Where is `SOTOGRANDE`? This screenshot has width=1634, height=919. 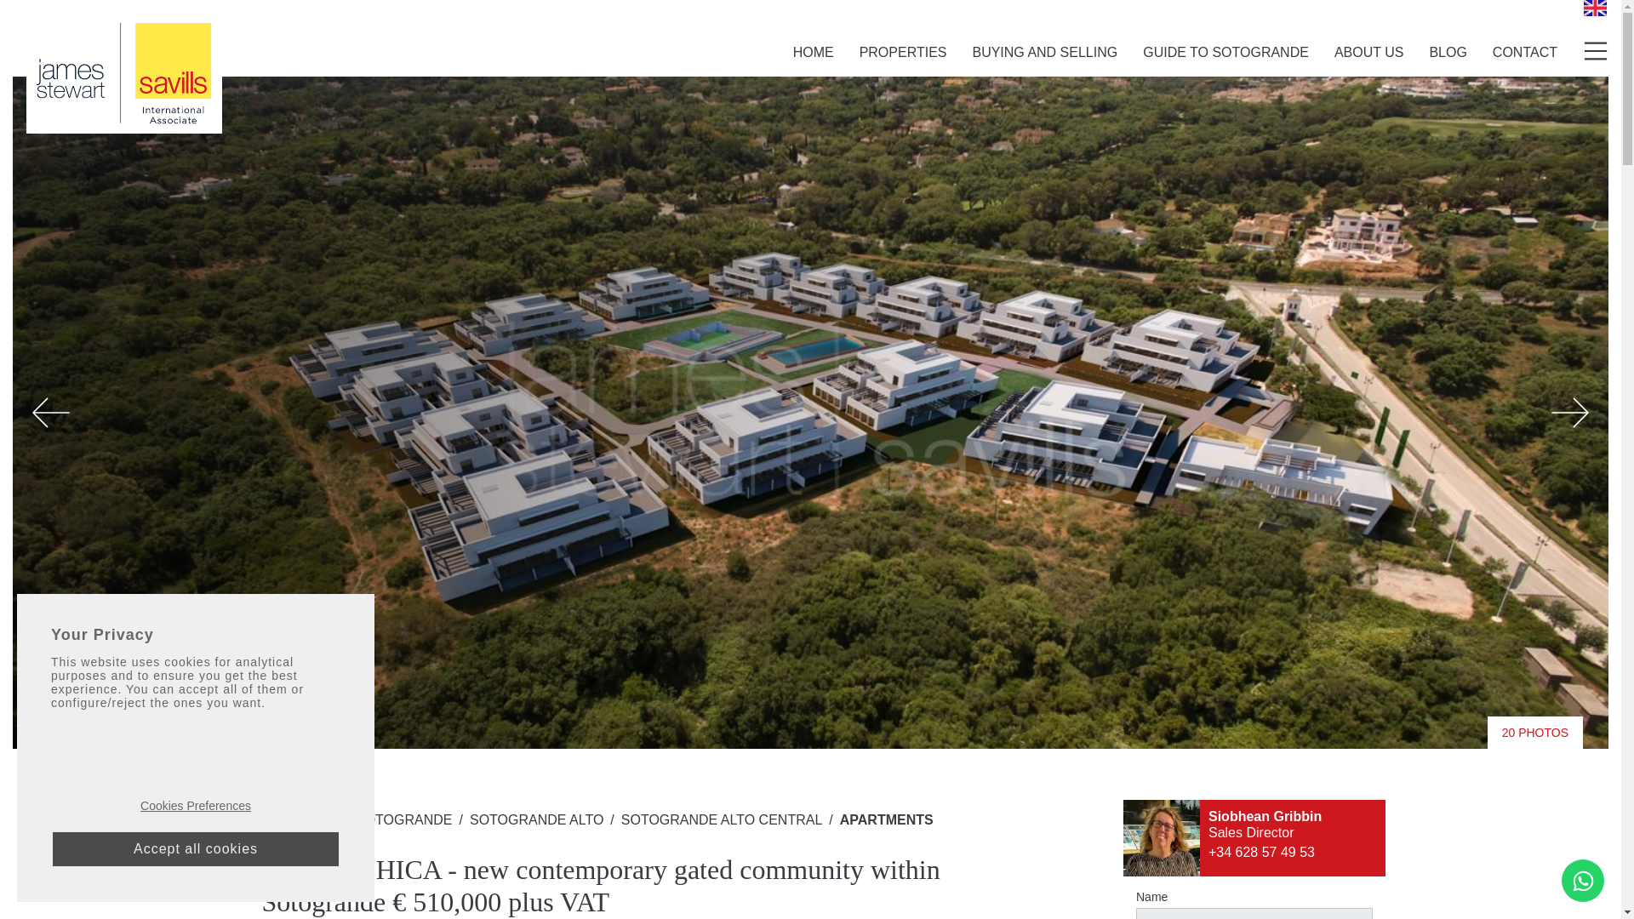 SOTOGRANDE is located at coordinates (403, 819).